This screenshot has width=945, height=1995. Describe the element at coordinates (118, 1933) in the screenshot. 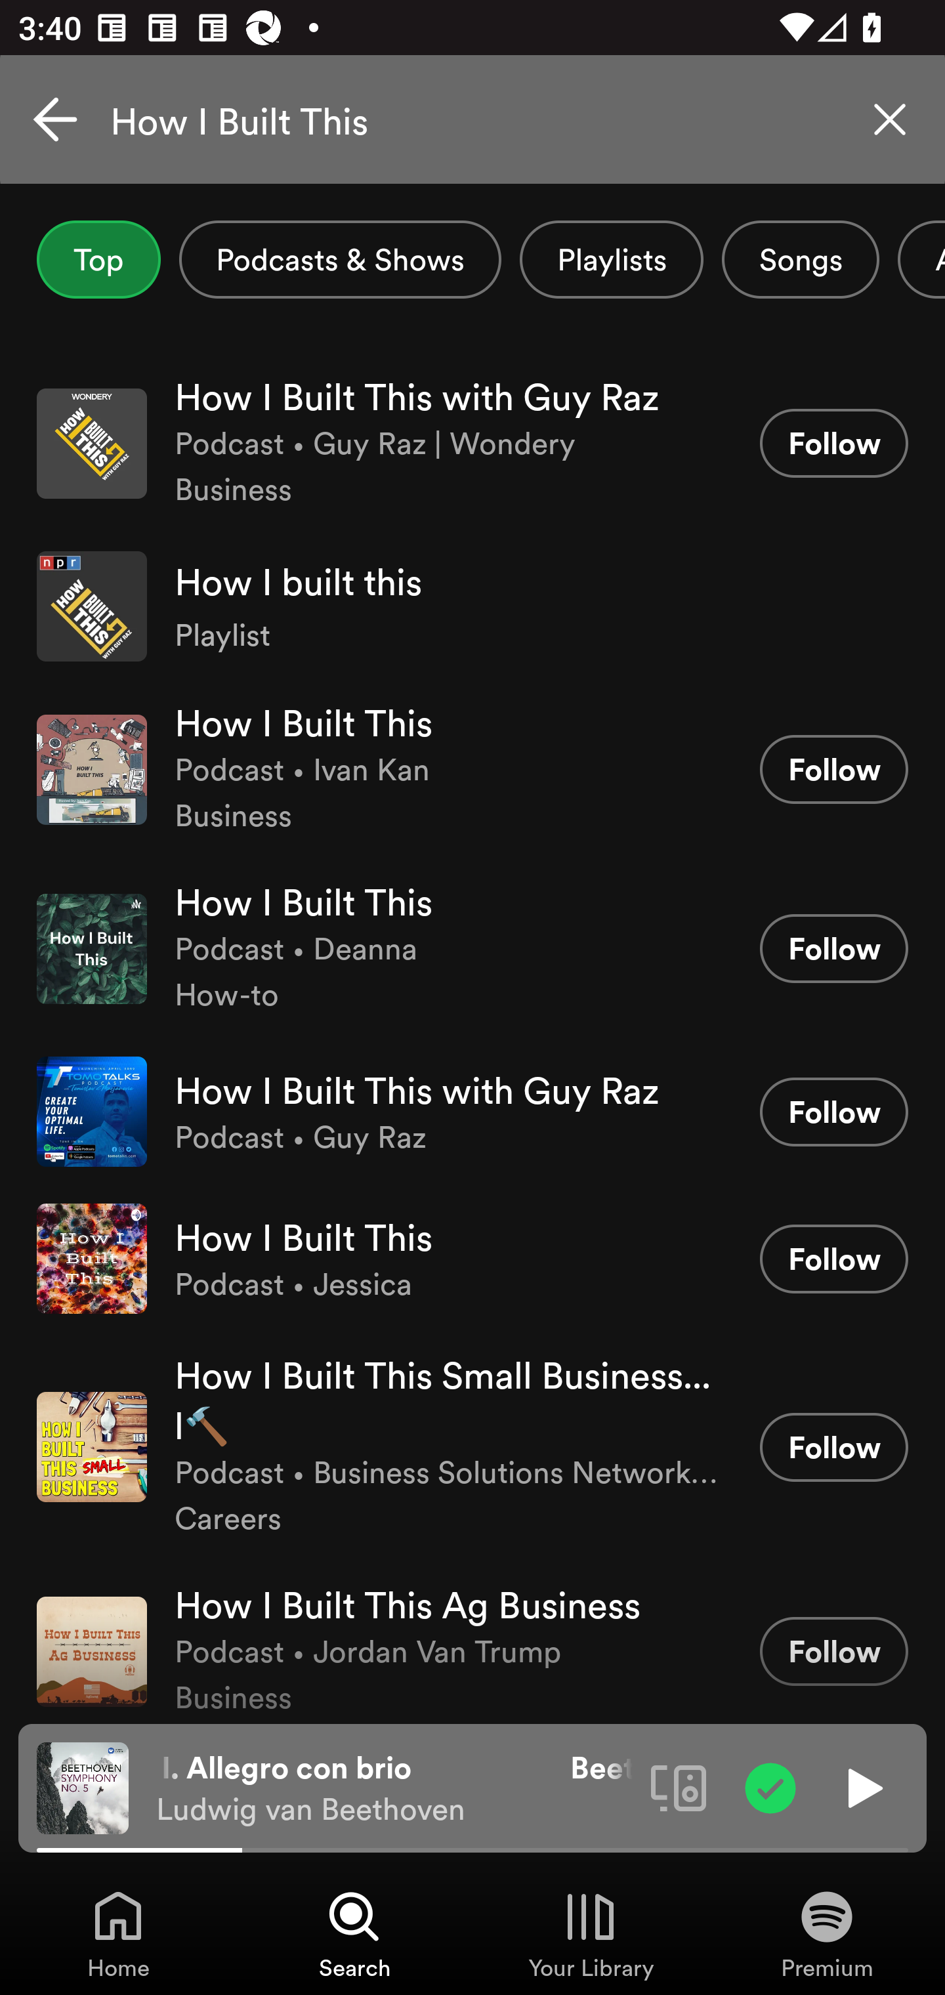

I see `Home, Tab 1 of 4 Home Home` at that location.